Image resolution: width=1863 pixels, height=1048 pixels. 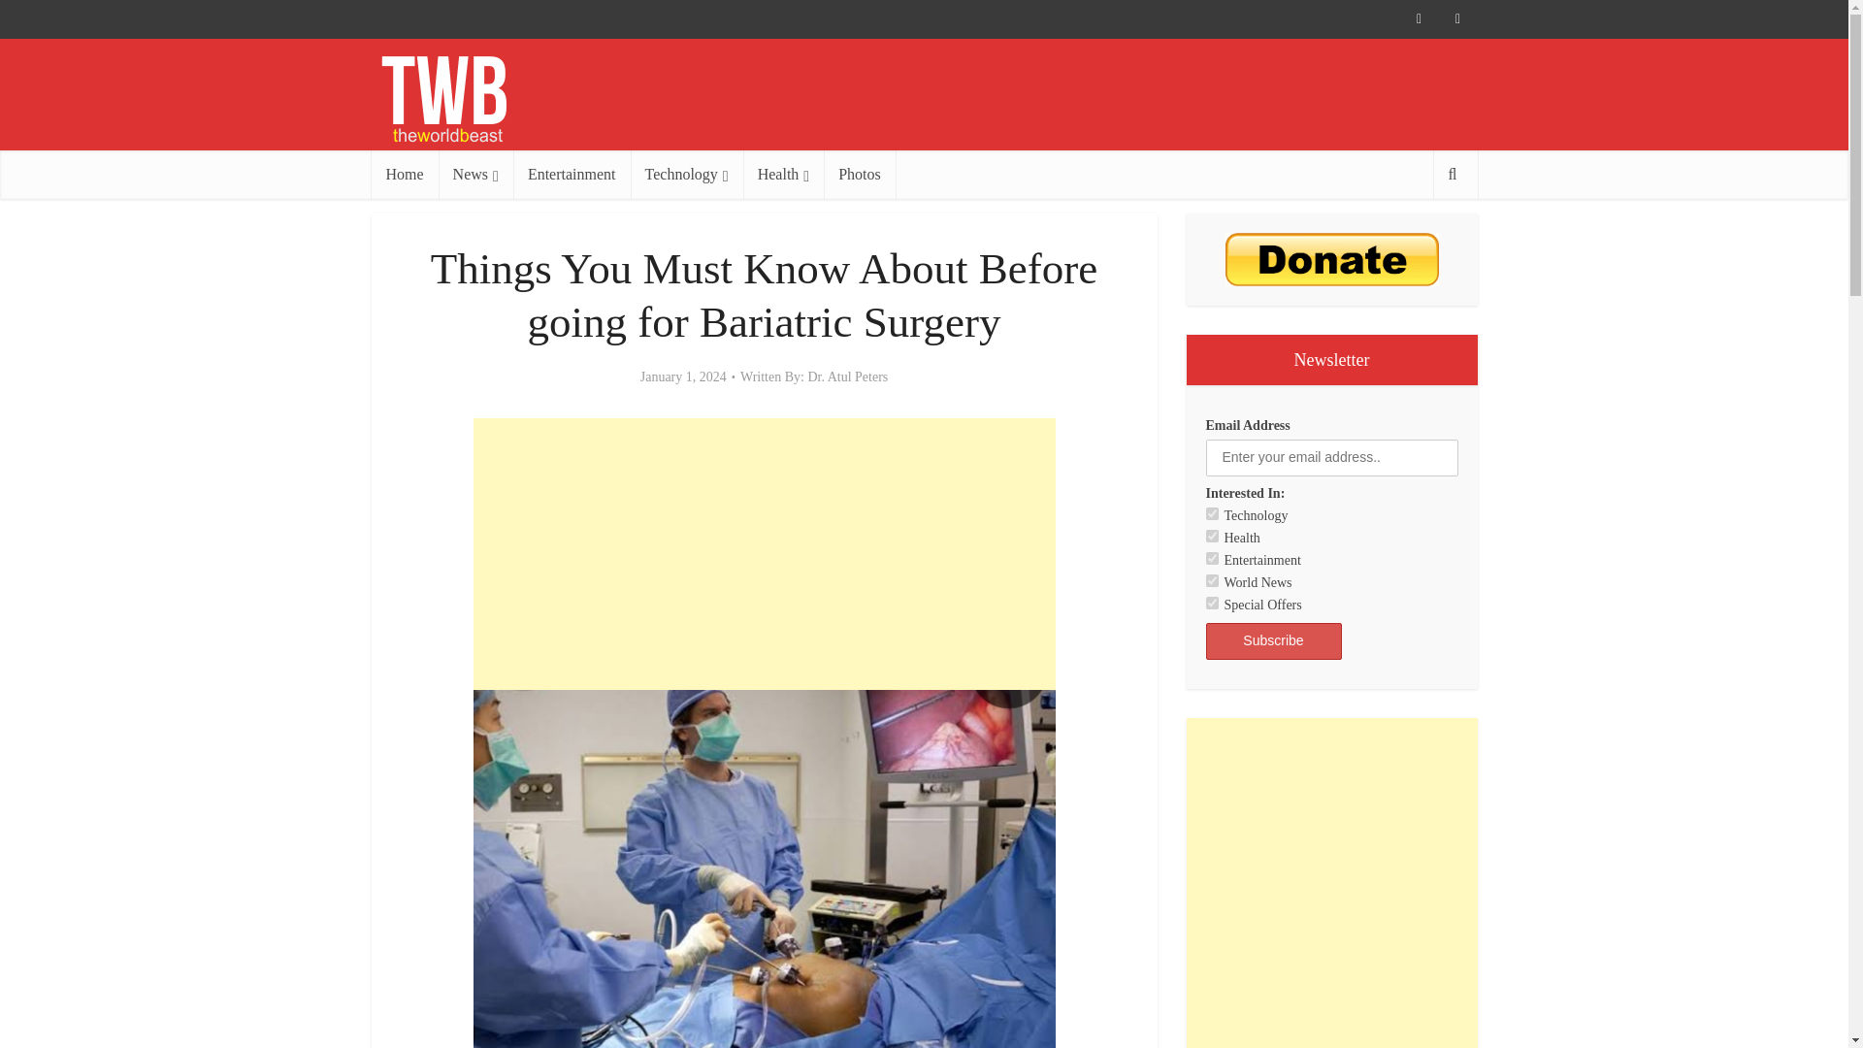 I want to click on Technology, so click(x=687, y=175).